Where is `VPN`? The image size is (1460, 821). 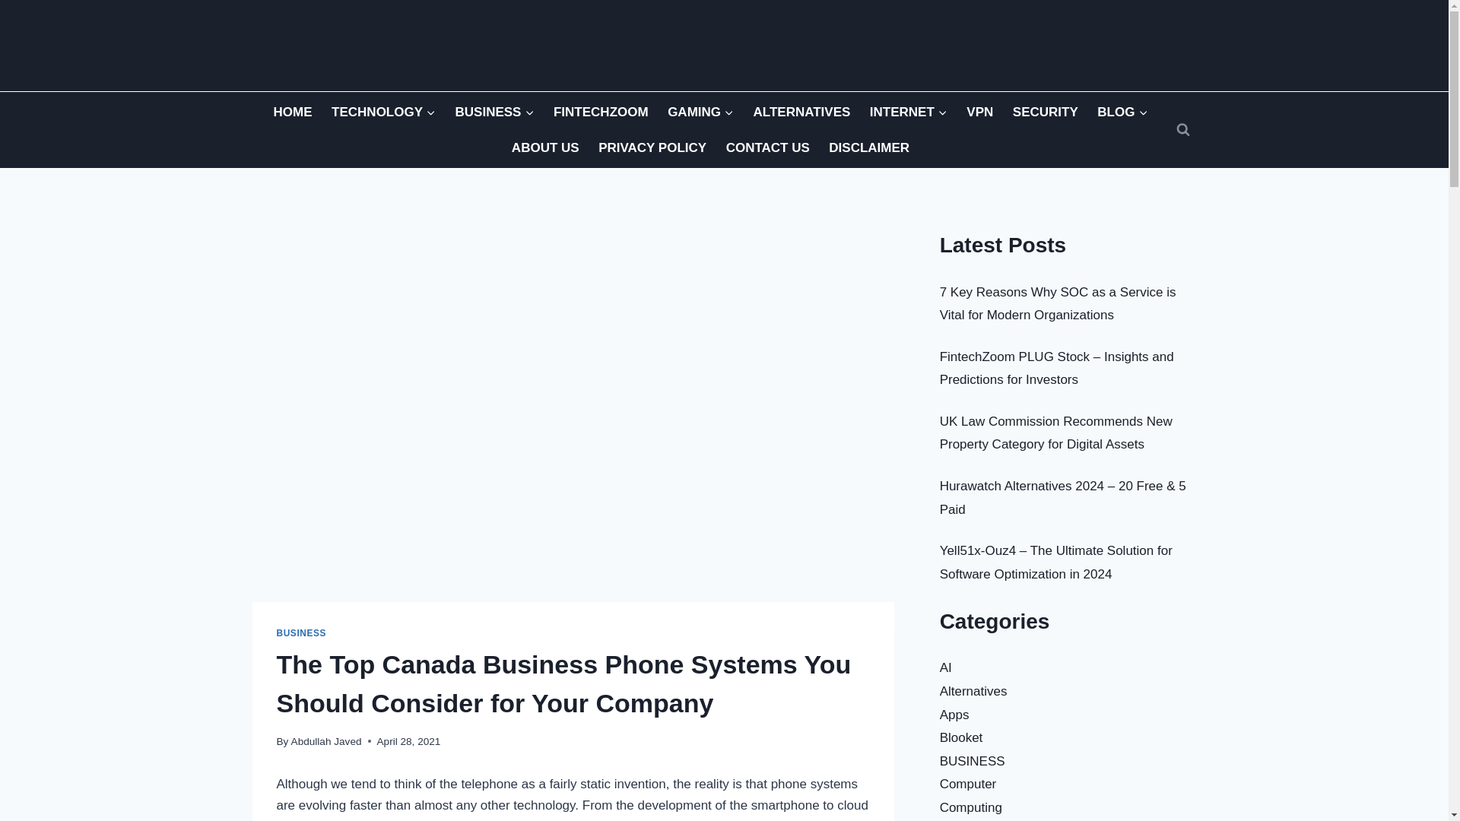 VPN is located at coordinates (980, 111).